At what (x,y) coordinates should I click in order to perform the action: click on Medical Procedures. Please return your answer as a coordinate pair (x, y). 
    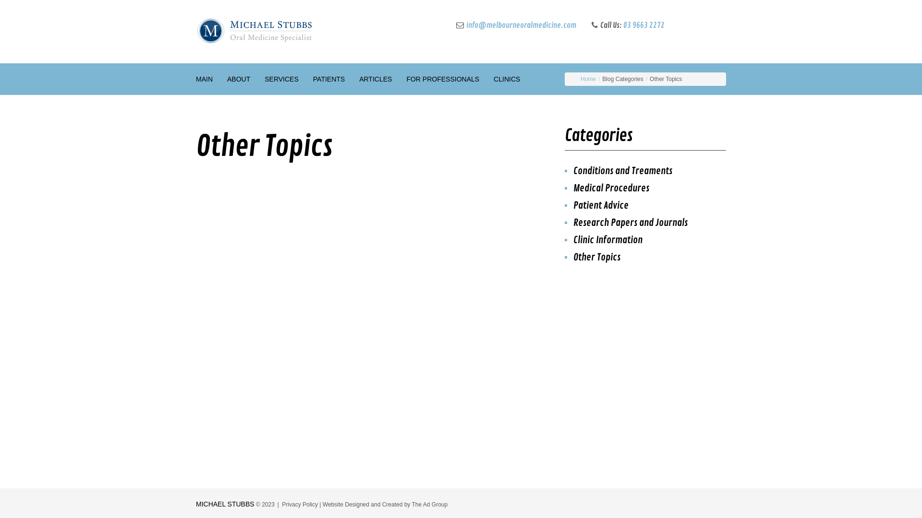
    Looking at the image, I should click on (611, 188).